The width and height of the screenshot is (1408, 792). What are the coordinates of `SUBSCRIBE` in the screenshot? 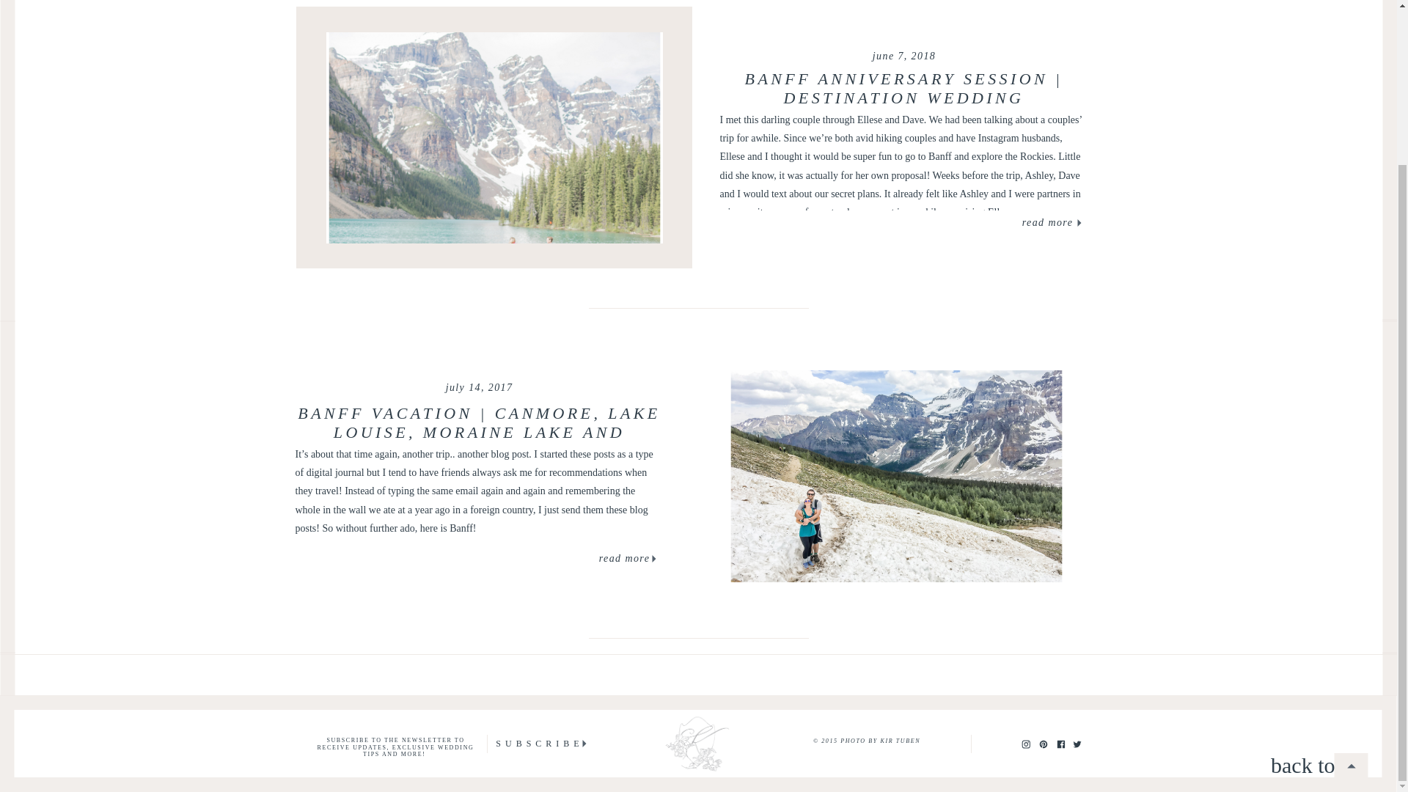 It's located at (540, 744).